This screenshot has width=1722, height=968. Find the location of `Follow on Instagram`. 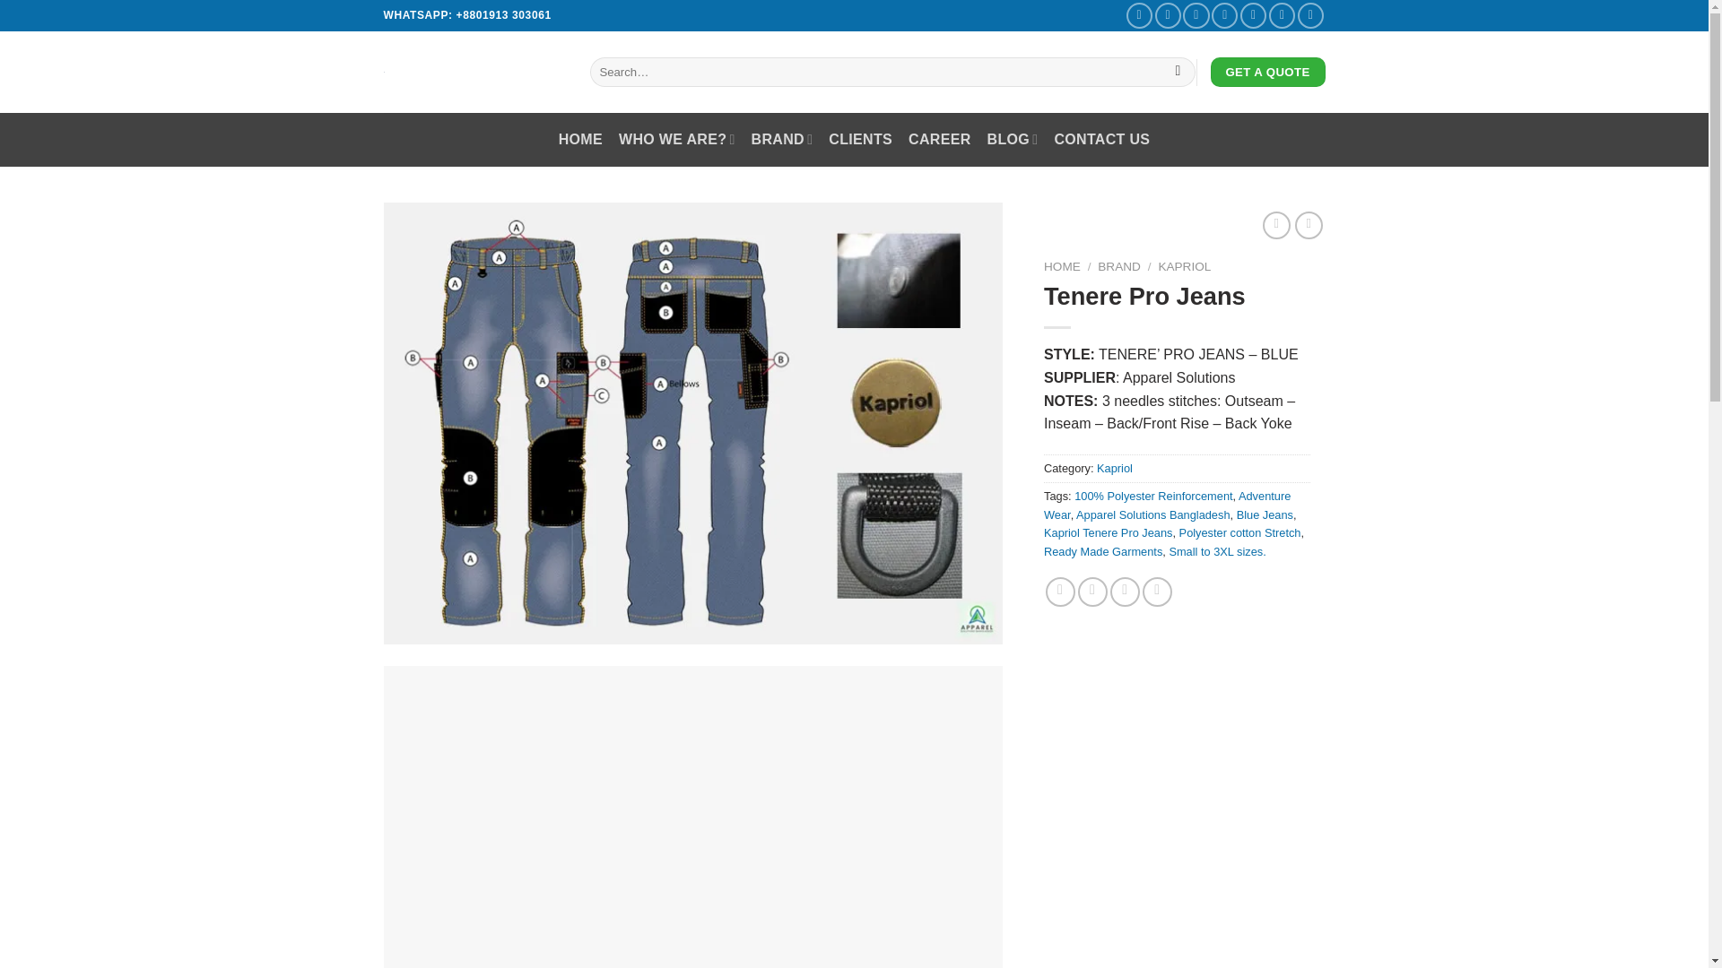

Follow on Instagram is located at coordinates (1168, 16).